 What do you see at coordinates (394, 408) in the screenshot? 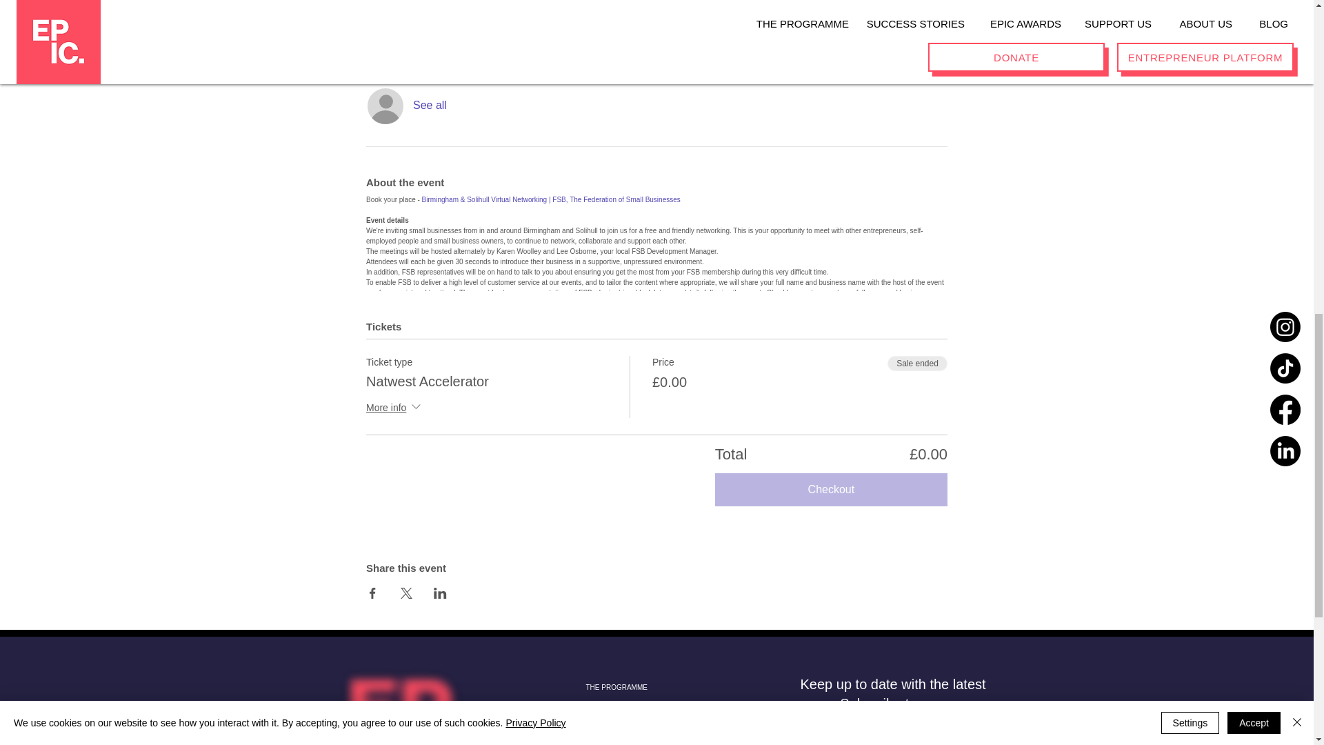
I see `More info` at bounding box center [394, 408].